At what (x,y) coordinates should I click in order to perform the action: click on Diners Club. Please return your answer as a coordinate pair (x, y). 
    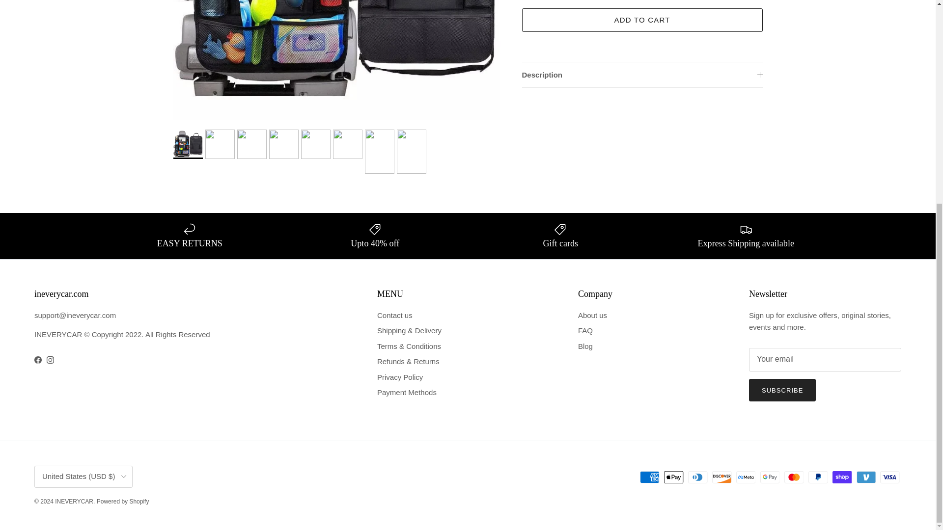
    Looking at the image, I should click on (697, 477).